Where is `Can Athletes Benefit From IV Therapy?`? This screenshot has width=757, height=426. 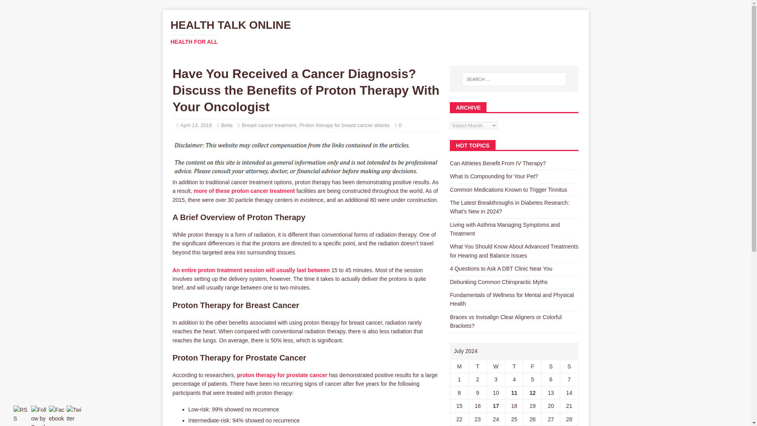 Can Athletes Benefit From IV Therapy? is located at coordinates (498, 163).